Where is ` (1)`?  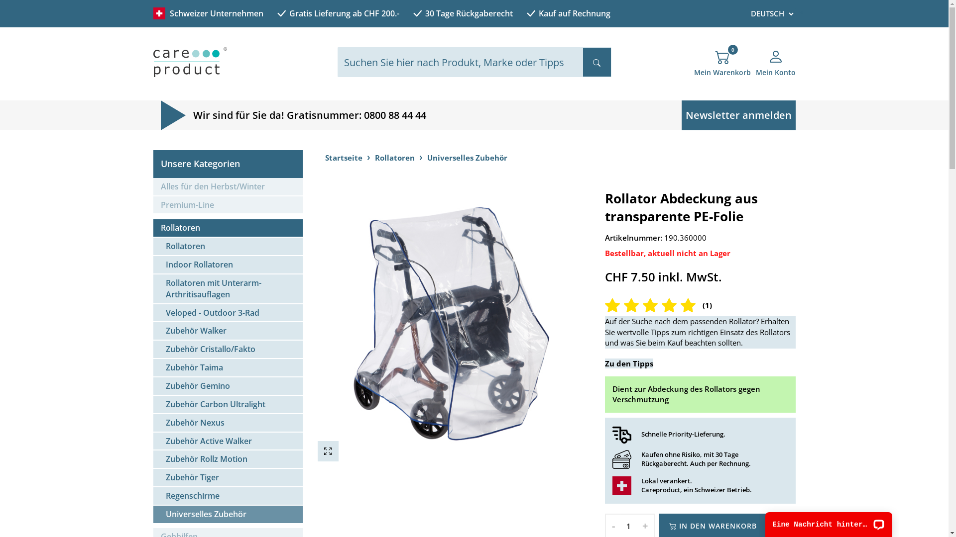  (1) is located at coordinates (700, 305).